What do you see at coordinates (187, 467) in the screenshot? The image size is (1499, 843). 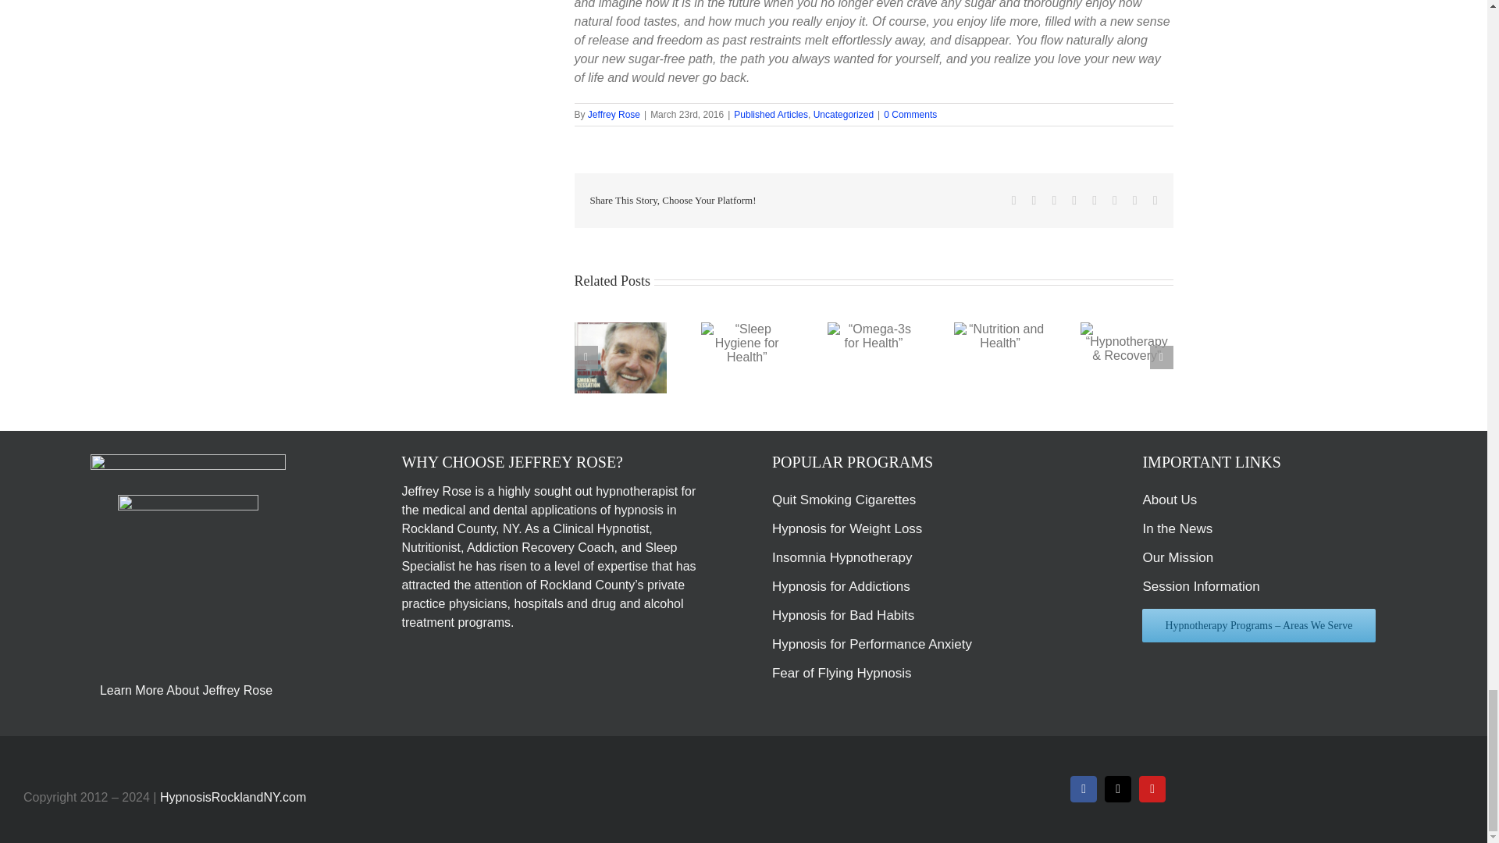 I see `hypnosisrocklandlogo` at bounding box center [187, 467].